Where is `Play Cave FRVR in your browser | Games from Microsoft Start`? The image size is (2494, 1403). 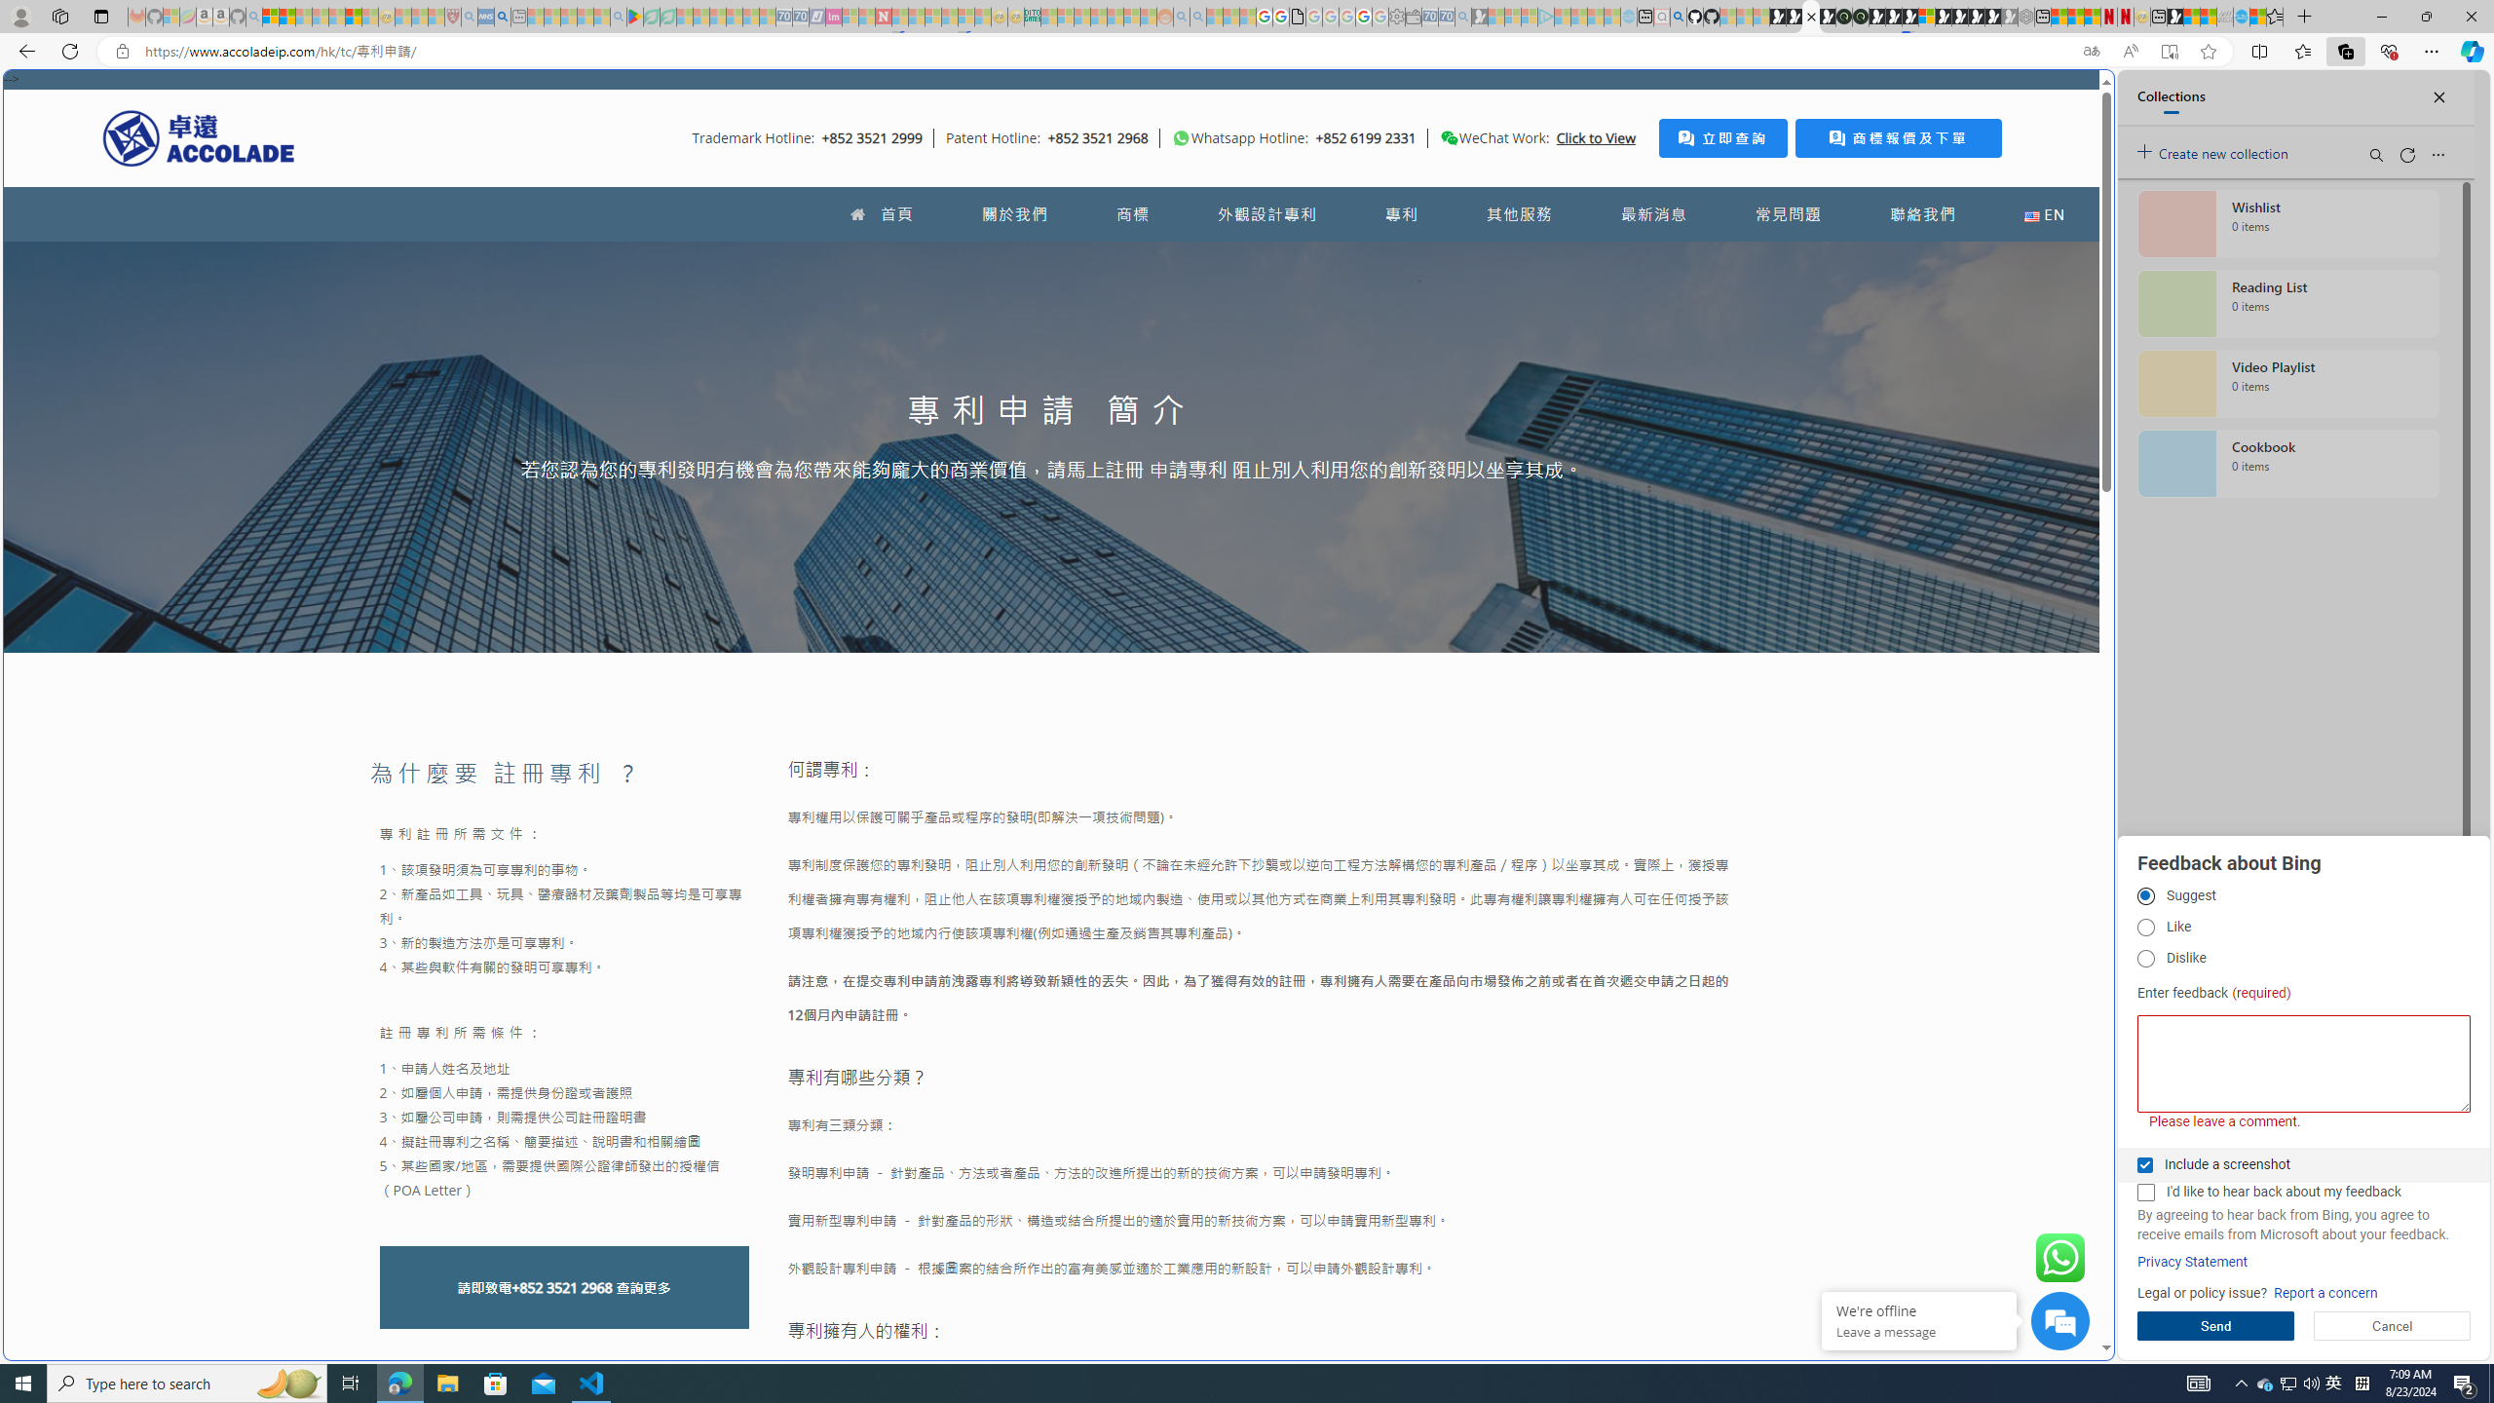 Play Cave FRVR in your browser | Games from Microsoft Start is located at coordinates (1894, 17).